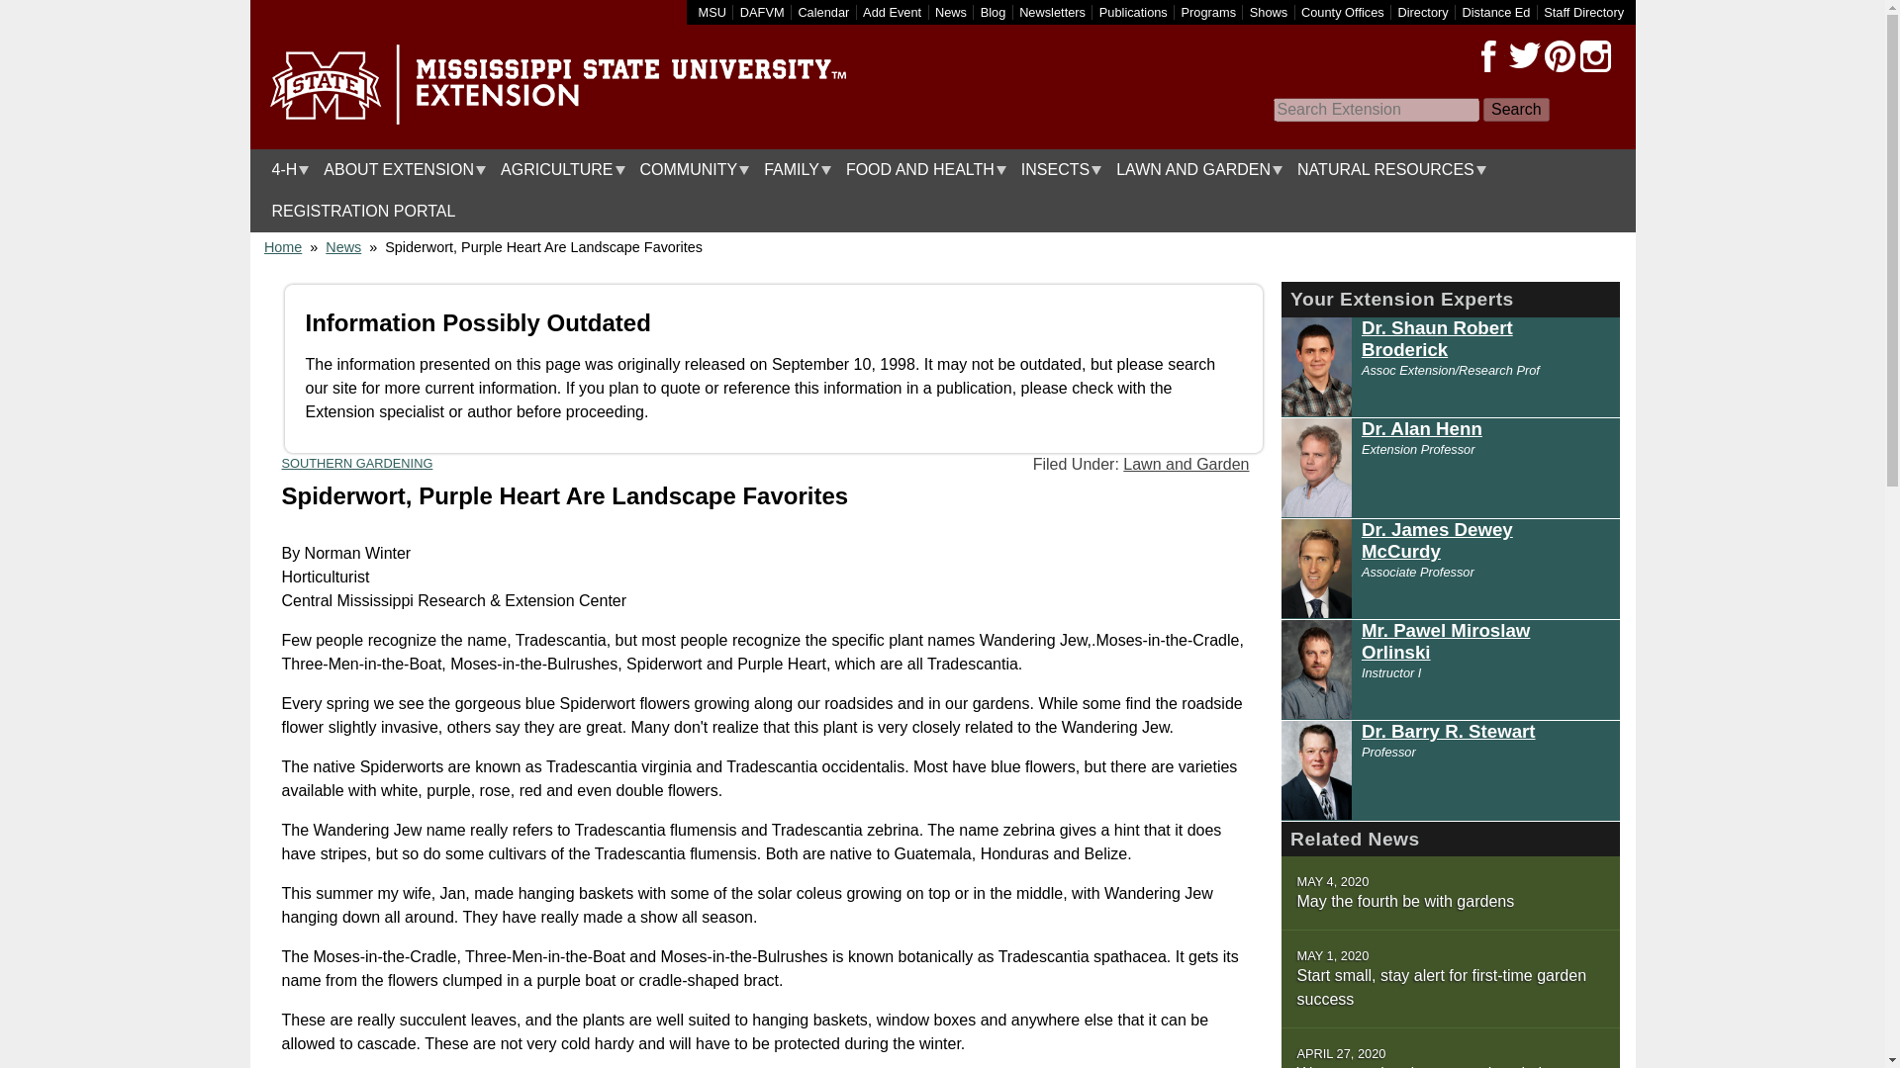  I want to click on Find a county extension office, so click(1343, 12).